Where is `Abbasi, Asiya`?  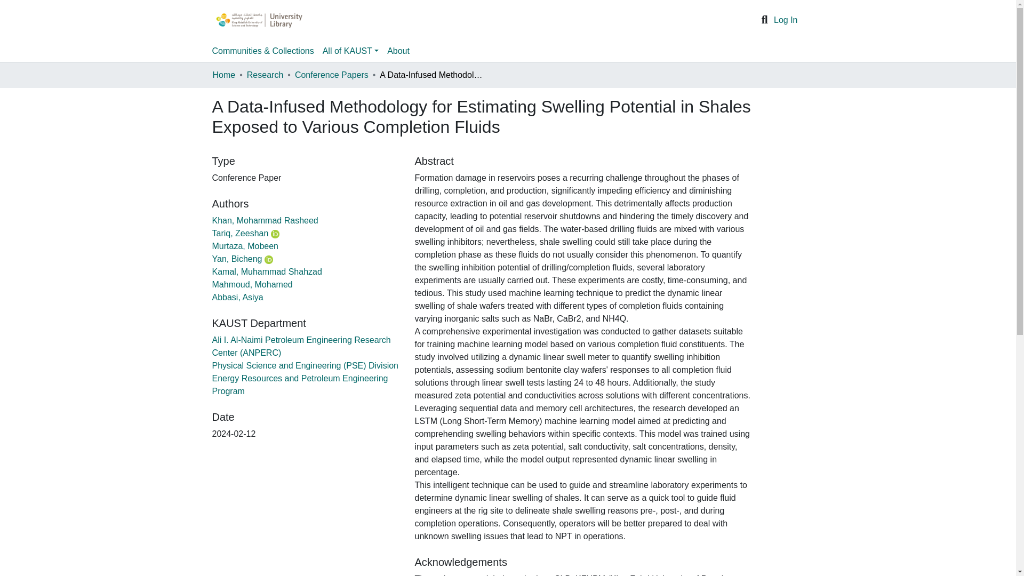
Abbasi, Asiya is located at coordinates (237, 297).